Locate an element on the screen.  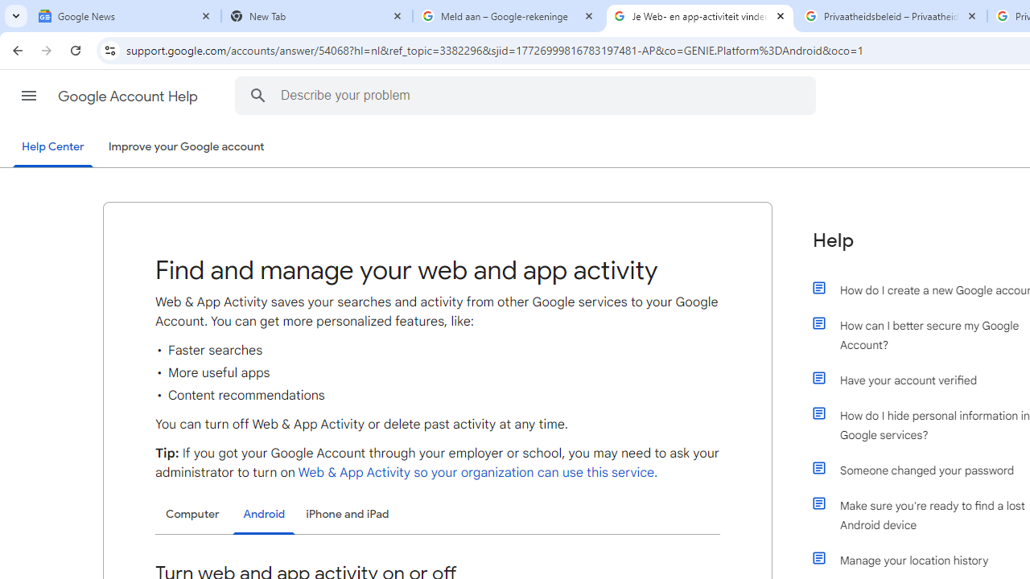
Improve your Google account is located at coordinates (186, 147).